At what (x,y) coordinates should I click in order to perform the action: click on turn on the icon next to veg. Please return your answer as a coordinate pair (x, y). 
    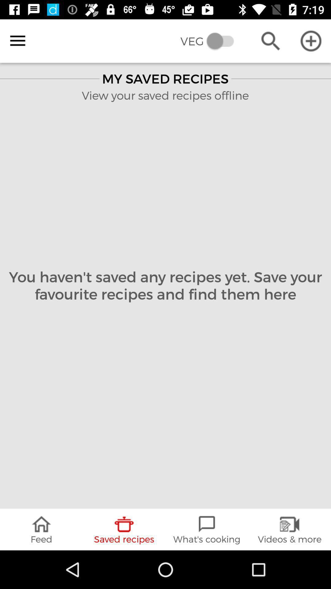
    Looking at the image, I should click on (18, 41).